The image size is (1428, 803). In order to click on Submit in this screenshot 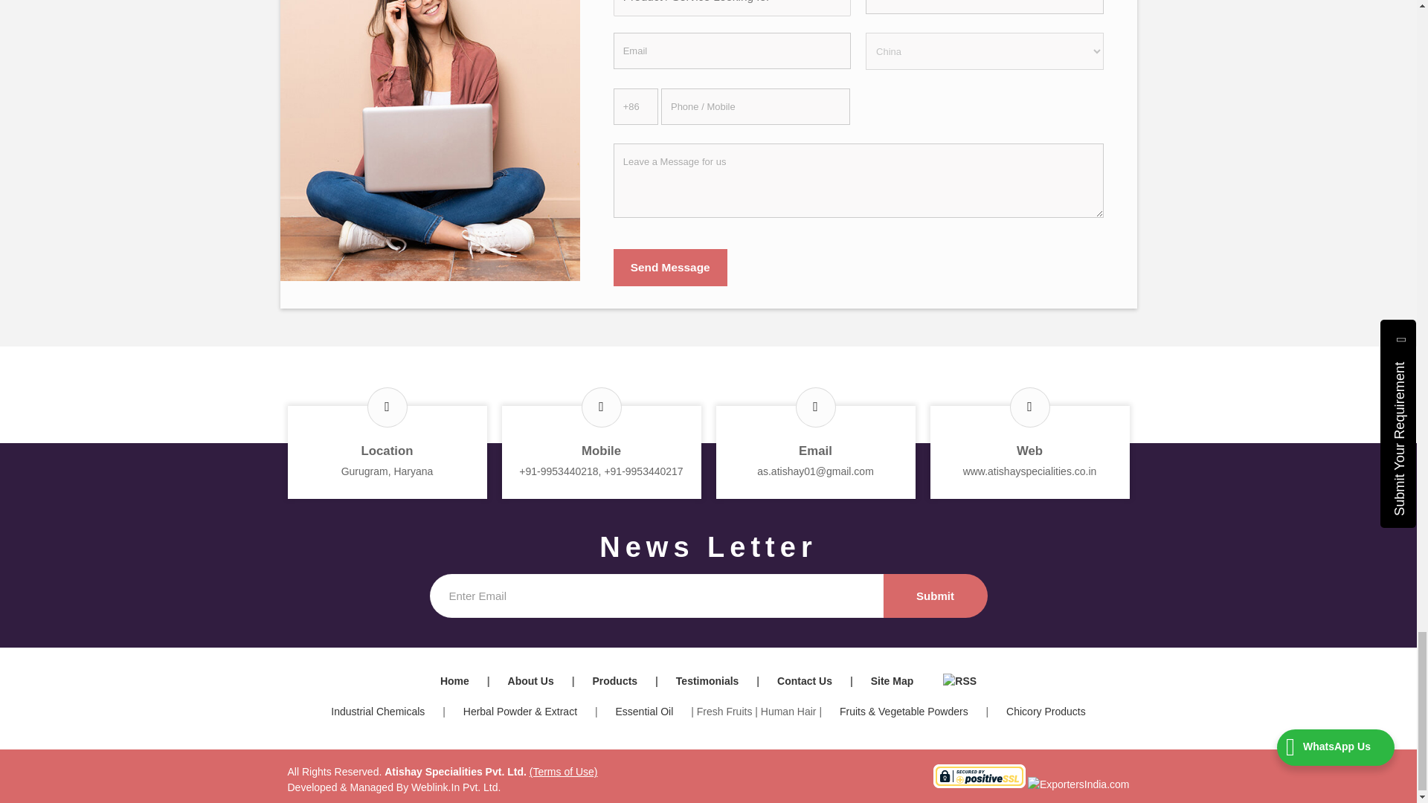, I will do `click(936, 596)`.